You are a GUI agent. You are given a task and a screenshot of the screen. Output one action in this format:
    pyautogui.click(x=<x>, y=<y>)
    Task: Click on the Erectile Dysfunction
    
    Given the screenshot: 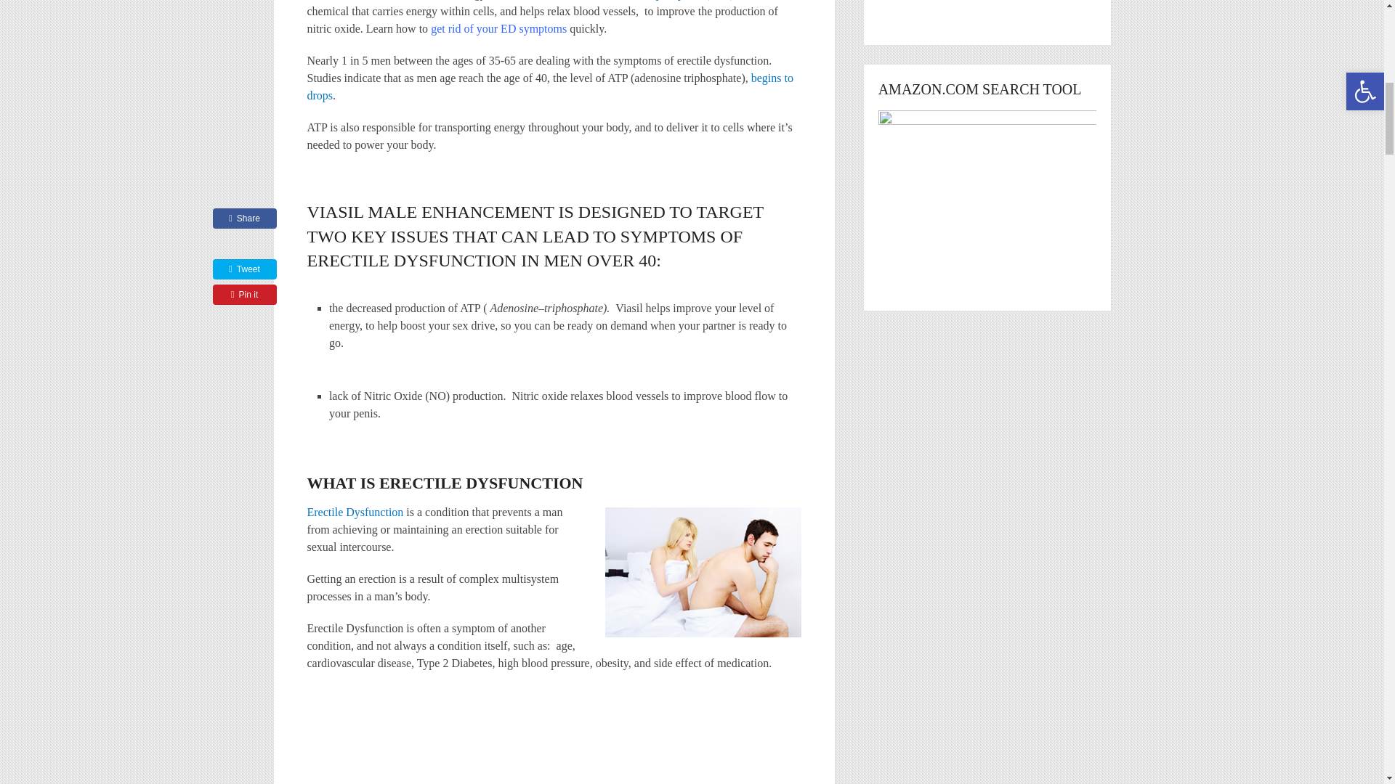 What is the action you would take?
    pyautogui.click(x=355, y=511)
    